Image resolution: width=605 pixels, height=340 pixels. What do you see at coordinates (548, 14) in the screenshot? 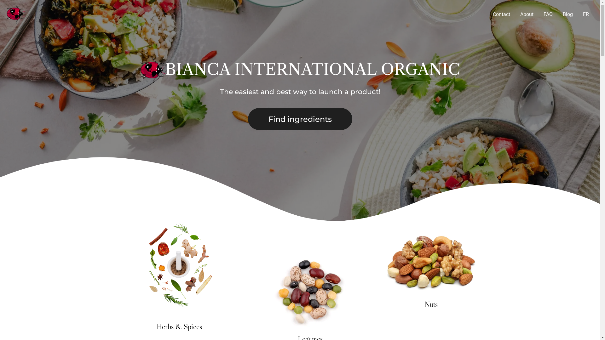
I see `FAQ` at bounding box center [548, 14].